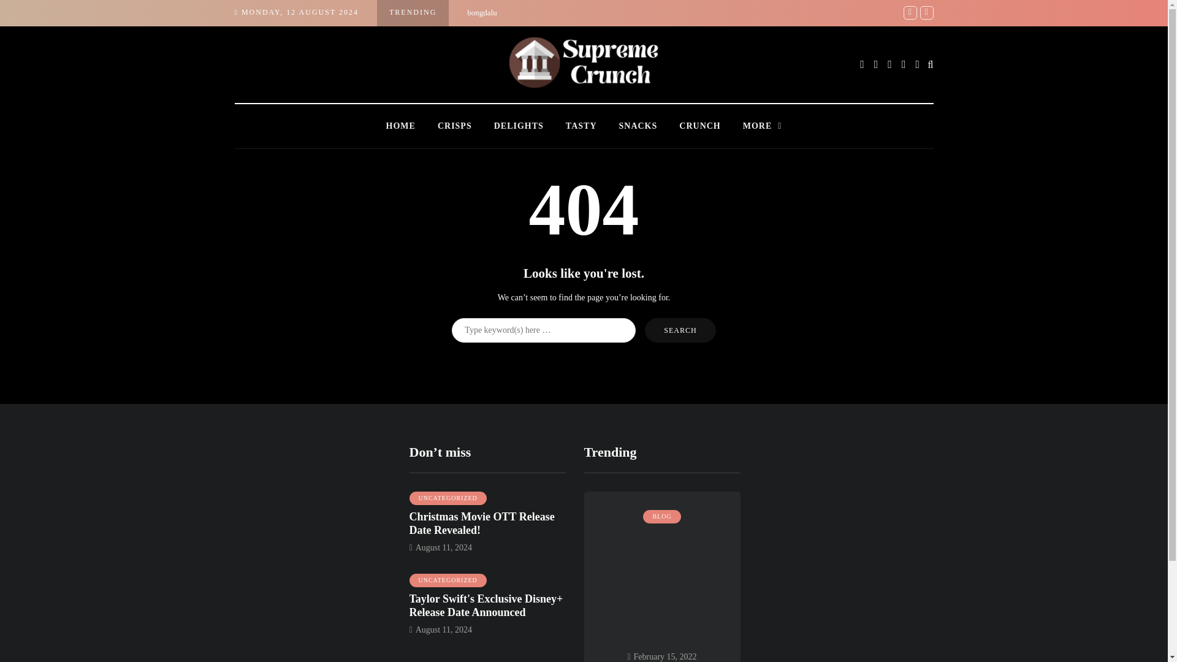  What do you see at coordinates (763, 126) in the screenshot?
I see `MORE` at bounding box center [763, 126].